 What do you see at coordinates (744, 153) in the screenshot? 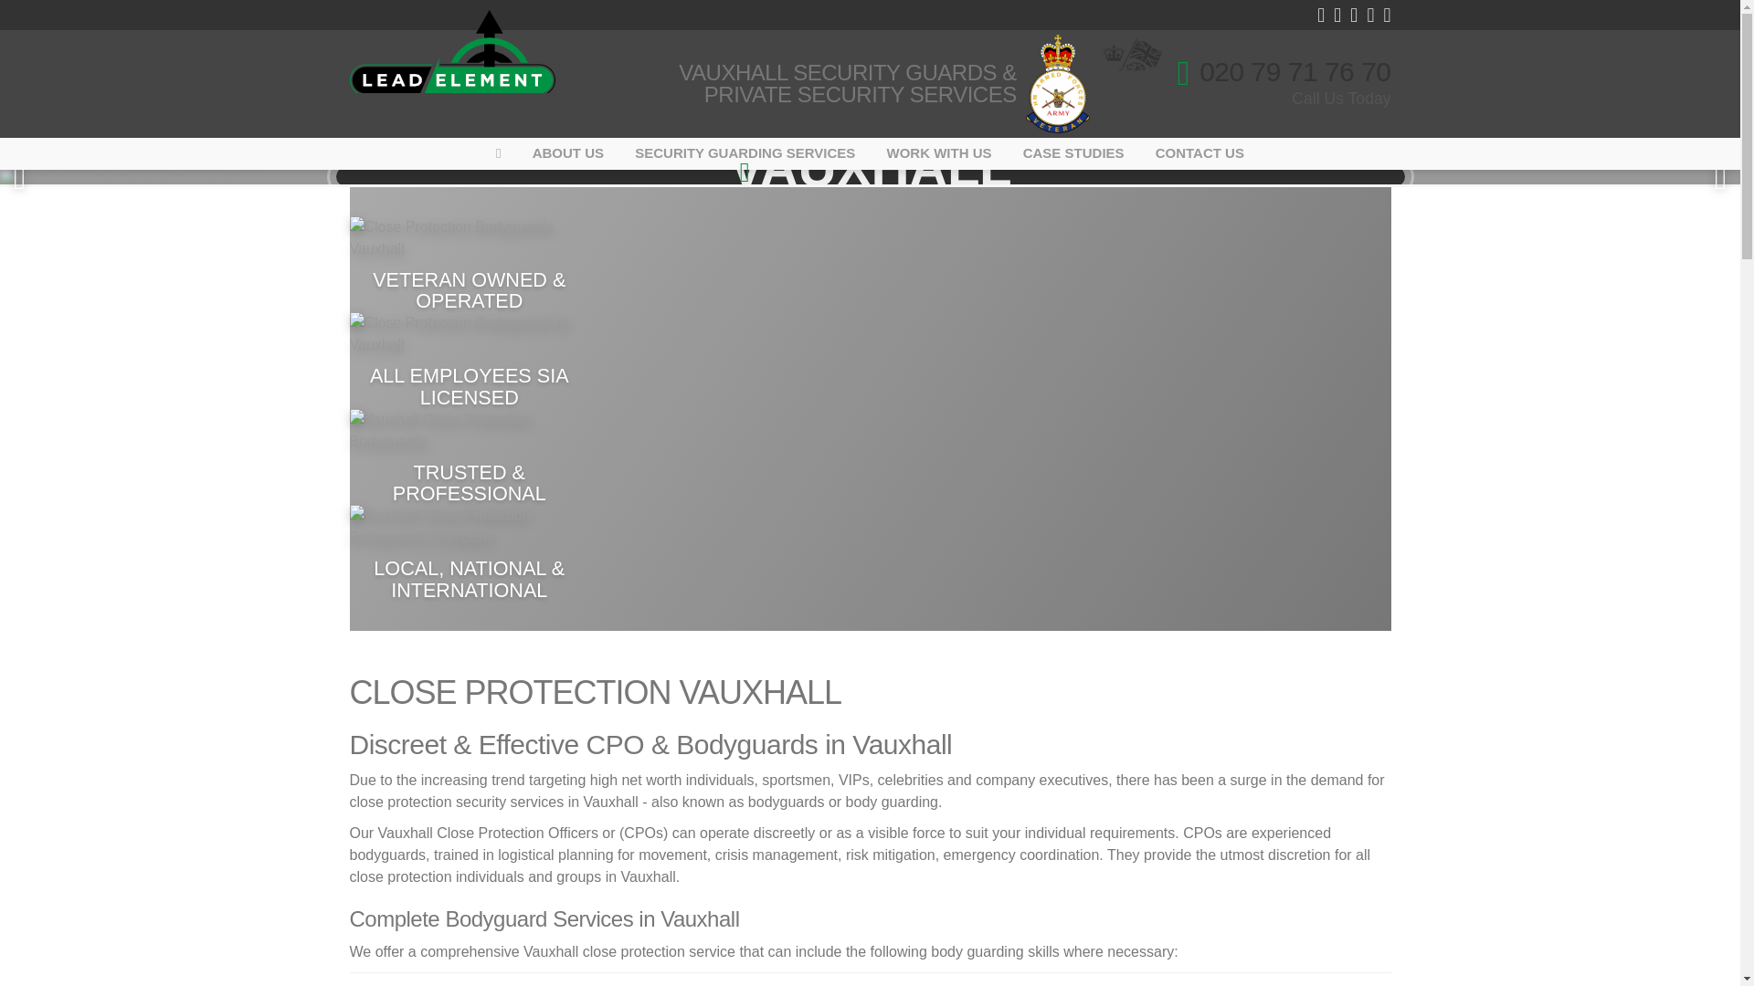
I see `SECURITY GUARDING SERVICES` at bounding box center [744, 153].